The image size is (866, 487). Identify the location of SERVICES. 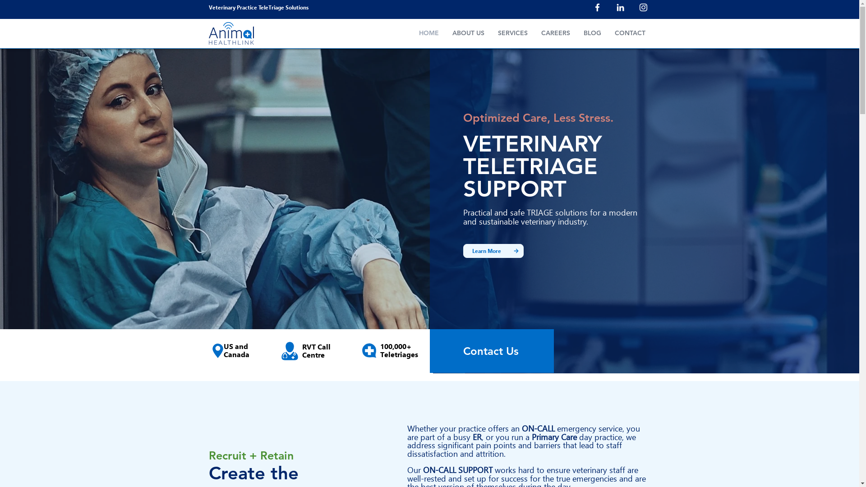
(512, 33).